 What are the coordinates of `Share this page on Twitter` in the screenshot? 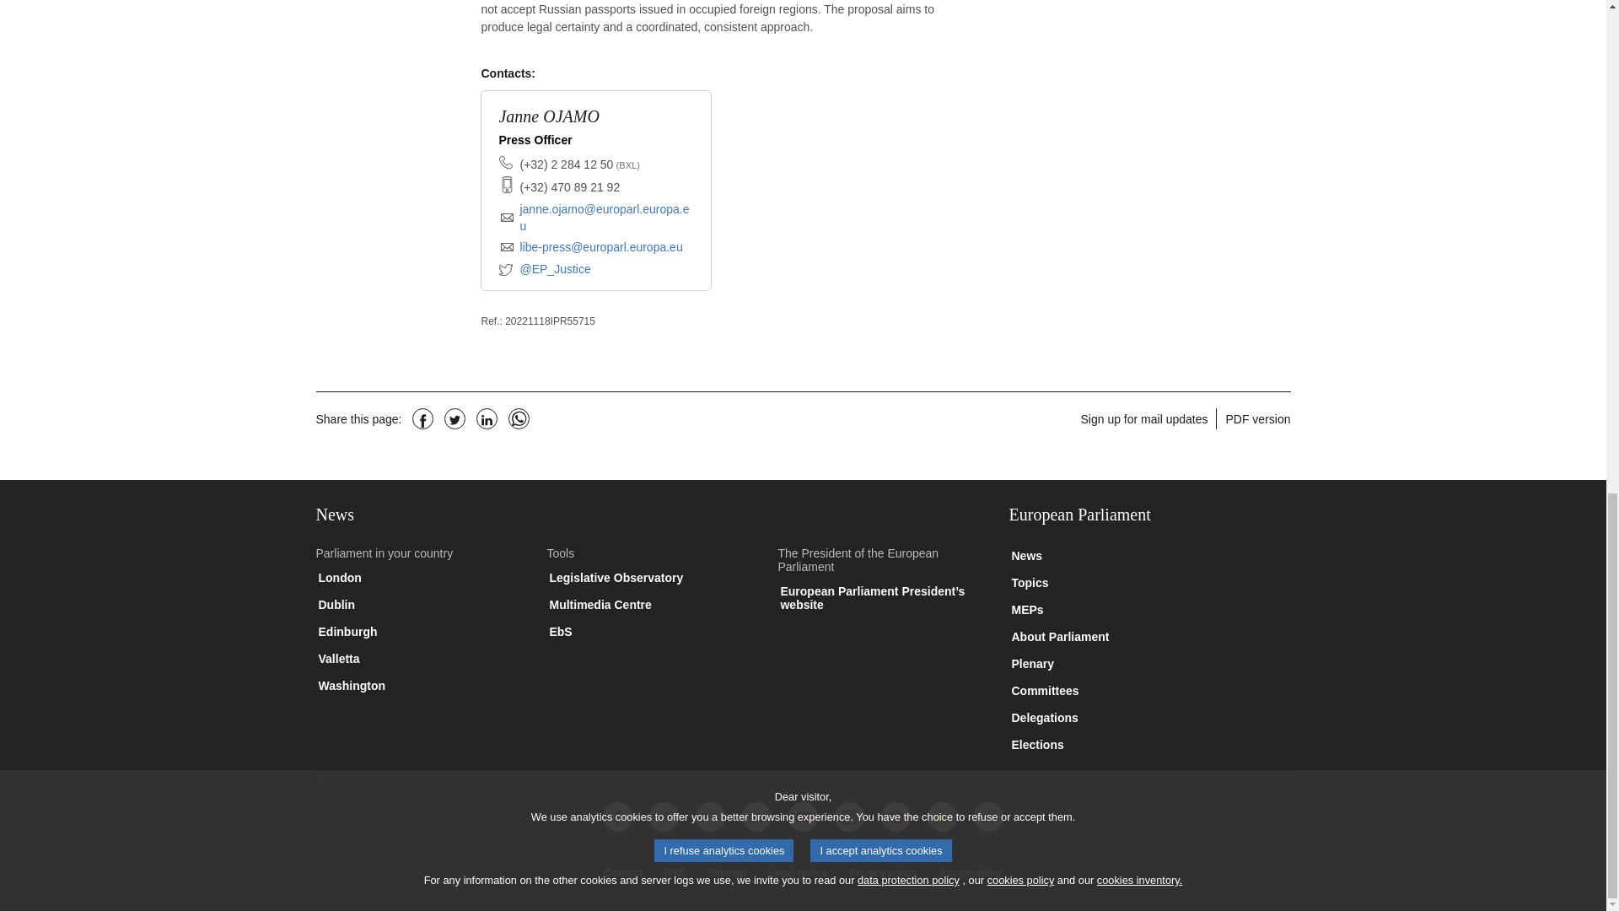 It's located at (455, 418).